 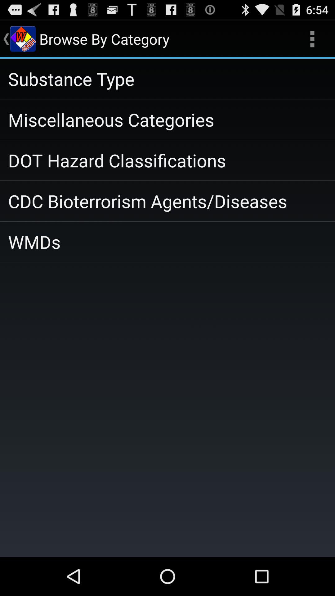 What do you see at coordinates (167, 160) in the screenshot?
I see `jump to the dot hazard classifications app` at bounding box center [167, 160].